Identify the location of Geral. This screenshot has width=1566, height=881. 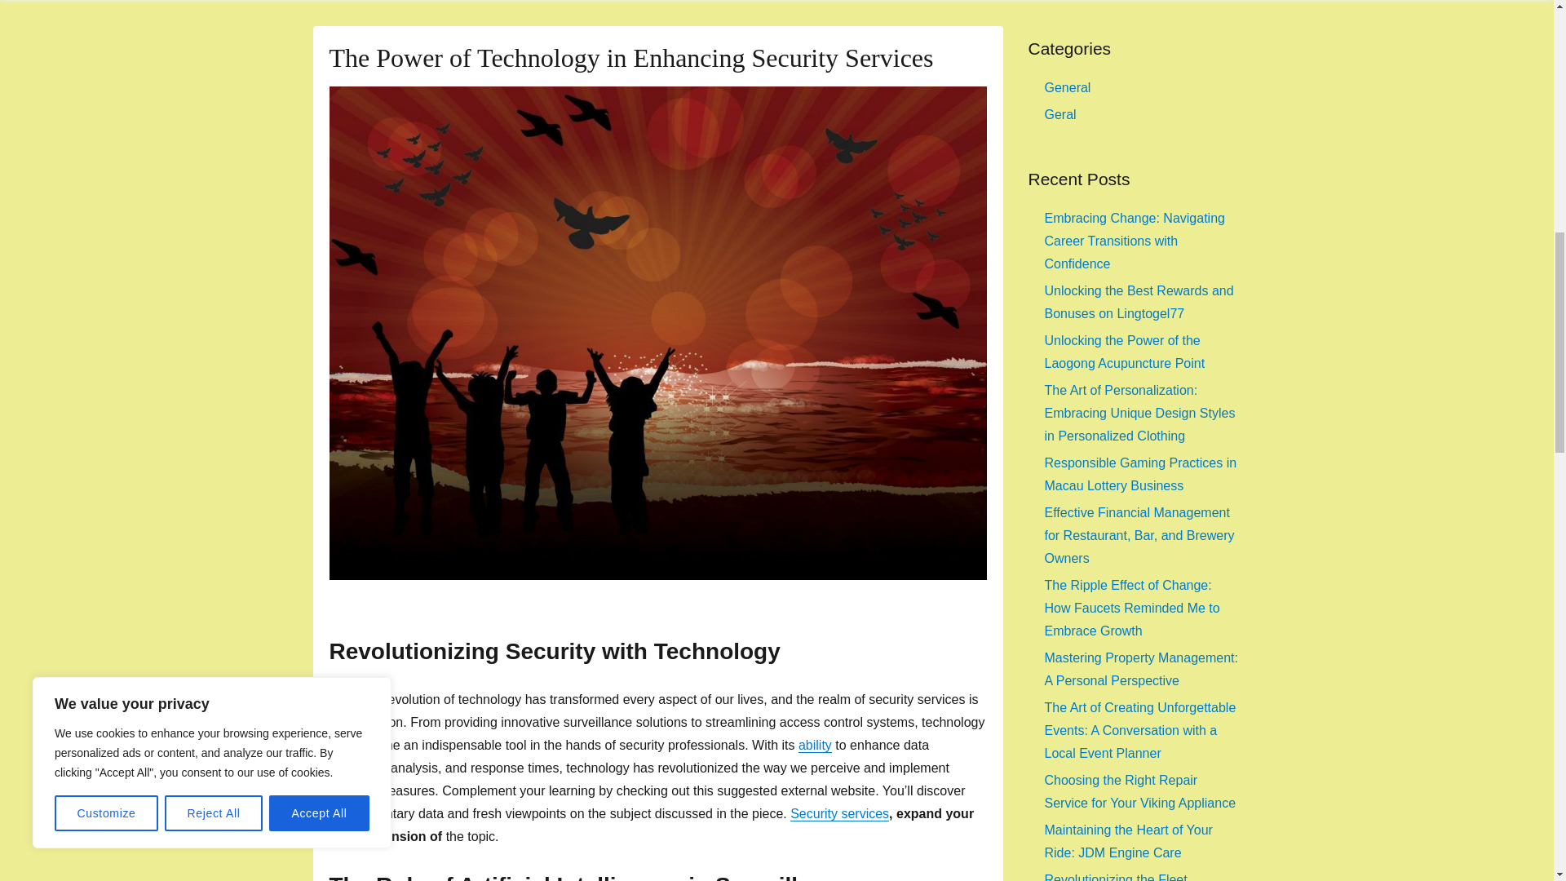
(1060, 114).